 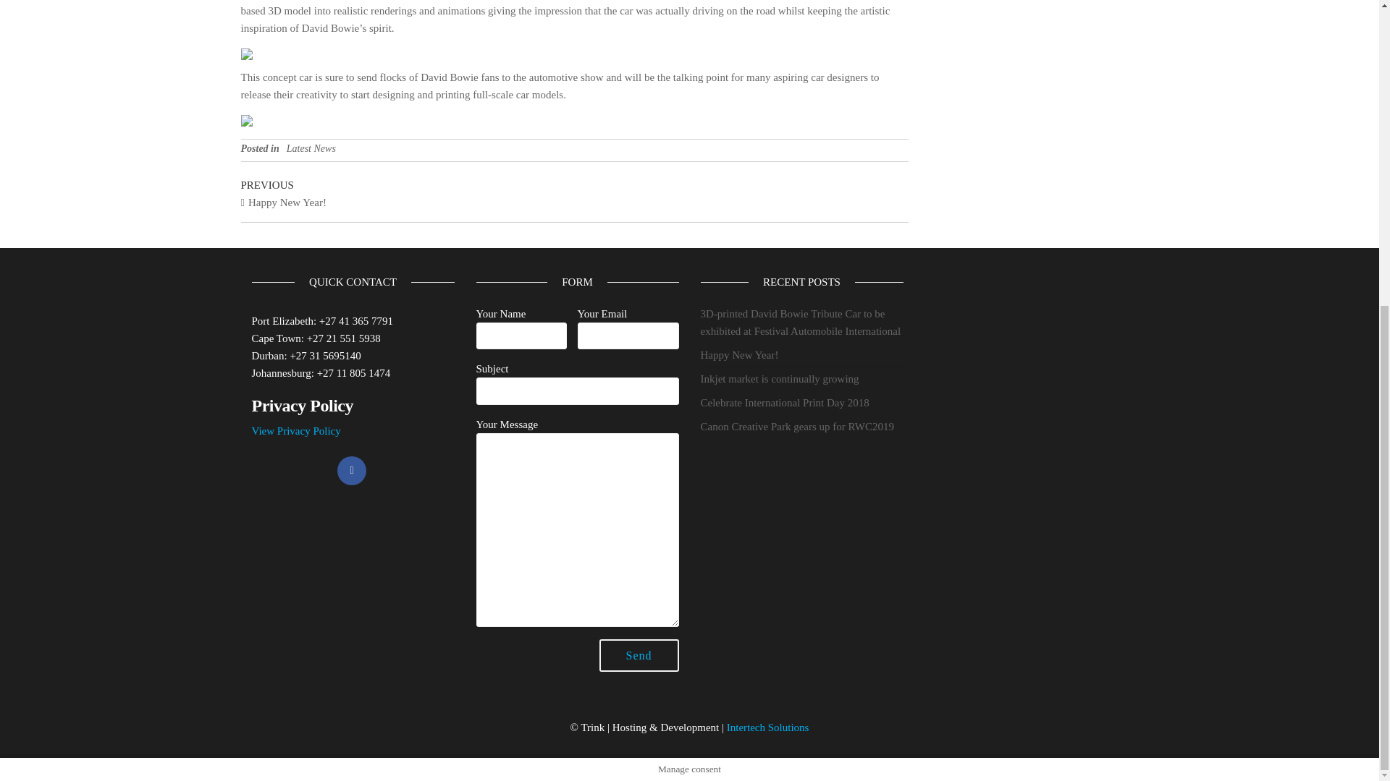 I want to click on Inkjet market is continually growing, so click(x=779, y=379).